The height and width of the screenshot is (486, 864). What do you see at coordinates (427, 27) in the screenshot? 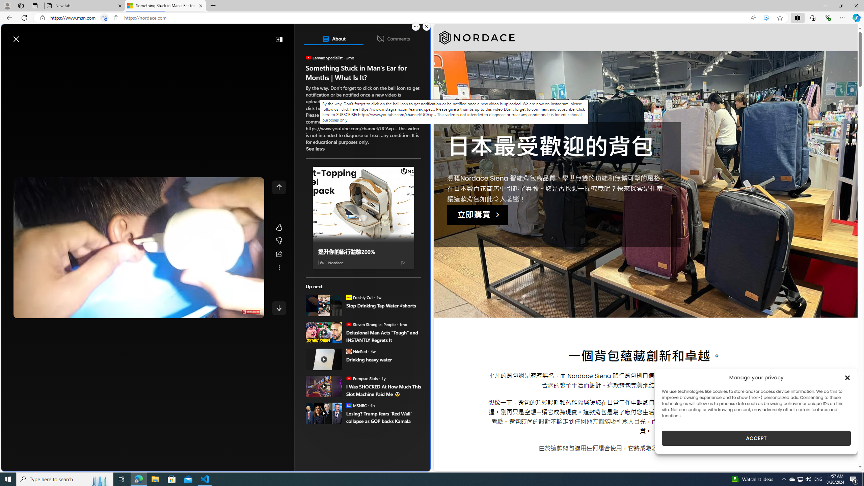
I see `Close split screen.` at bounding box center [427, 27].